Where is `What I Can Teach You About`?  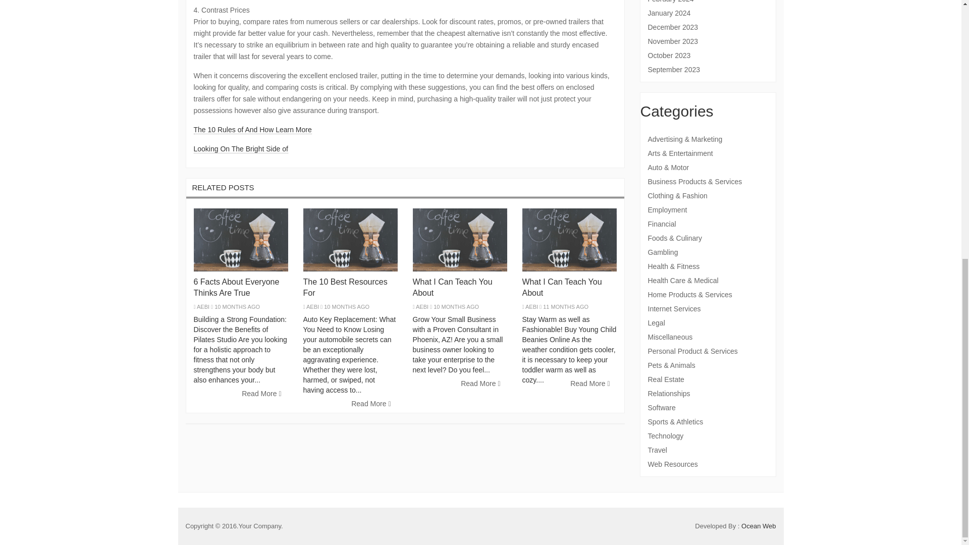 What I Can Teach You About is located at coordinates (452, 287).